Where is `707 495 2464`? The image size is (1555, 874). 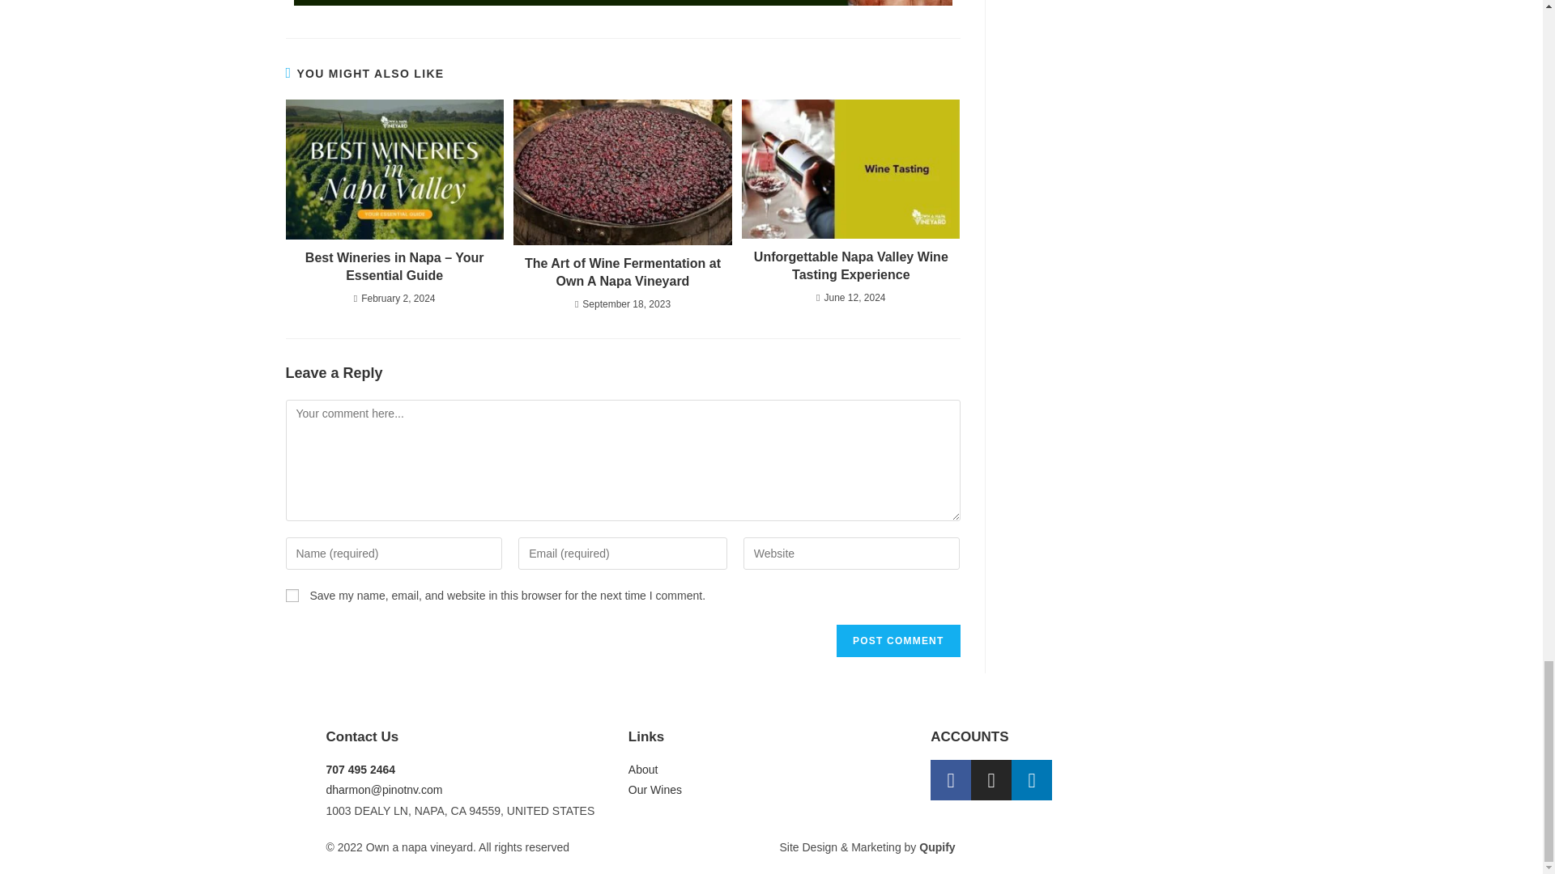
707 495 2464 is located at coordinates (468, 770).